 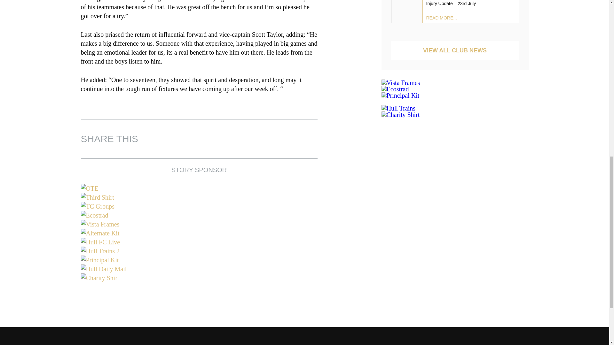 What do you see at coordinates (199, 197) in the screenshot?
I see `Third Shirt` at bounding box center [199, 197].